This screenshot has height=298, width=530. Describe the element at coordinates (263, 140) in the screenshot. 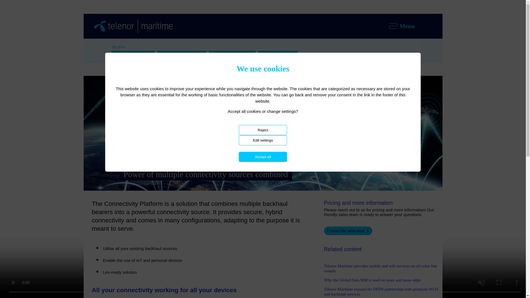

I see `Edit settings` at that location.